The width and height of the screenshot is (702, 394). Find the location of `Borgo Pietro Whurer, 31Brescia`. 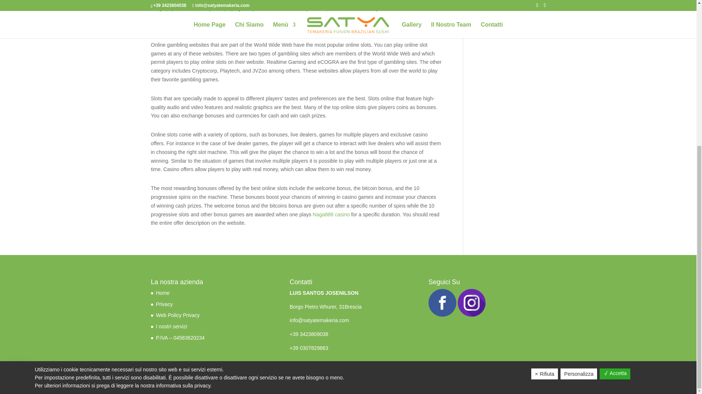

Borgo Pietro Whurer, 31Brescia is located at coordinates (325, 306).